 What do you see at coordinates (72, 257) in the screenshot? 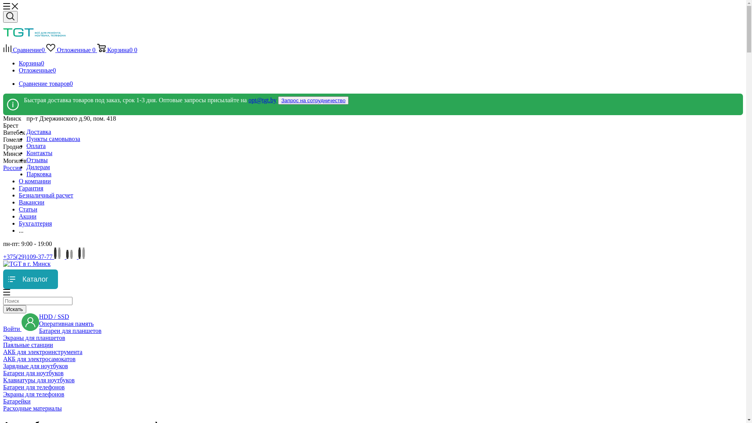
I see `telegram` at bounding box center [72, 257].